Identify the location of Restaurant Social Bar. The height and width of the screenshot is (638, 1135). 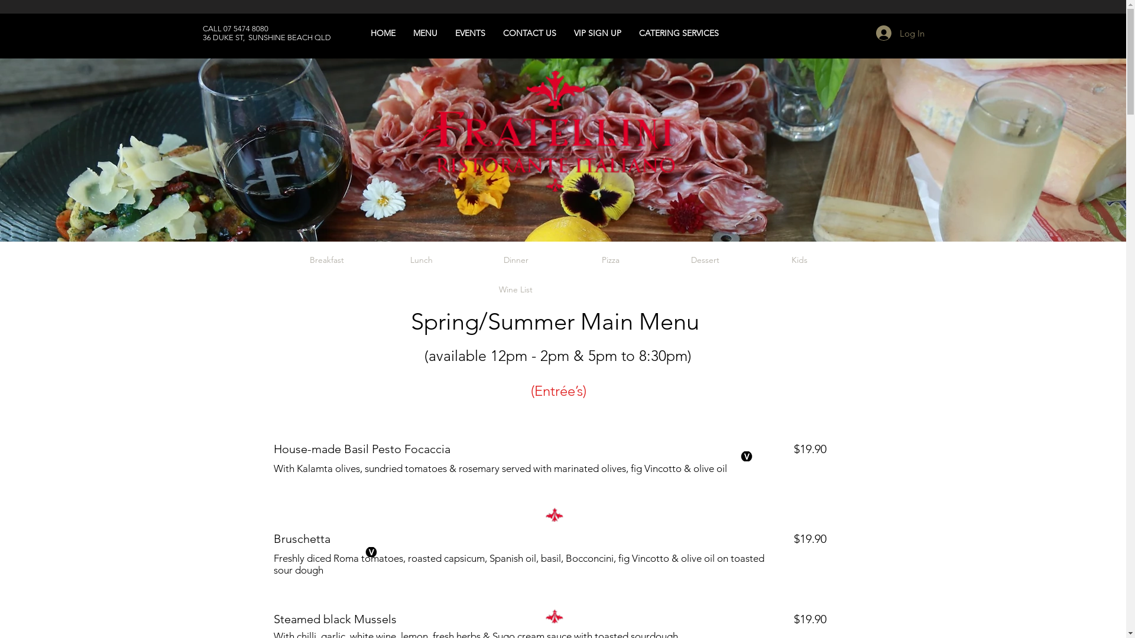
(974, 33).